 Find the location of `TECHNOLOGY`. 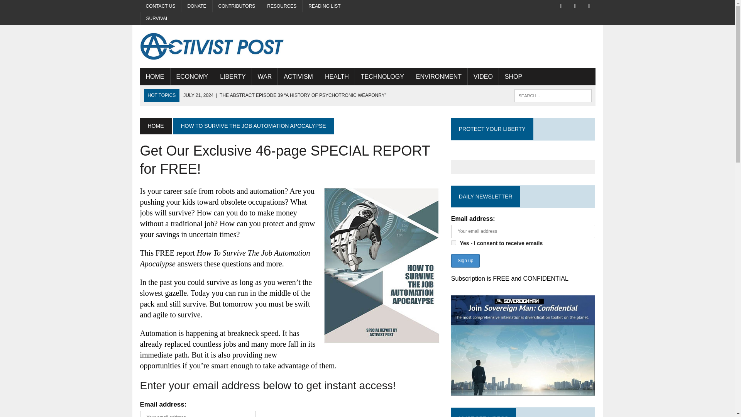

TECHNOLOGY is located at coordinates (382, 77).